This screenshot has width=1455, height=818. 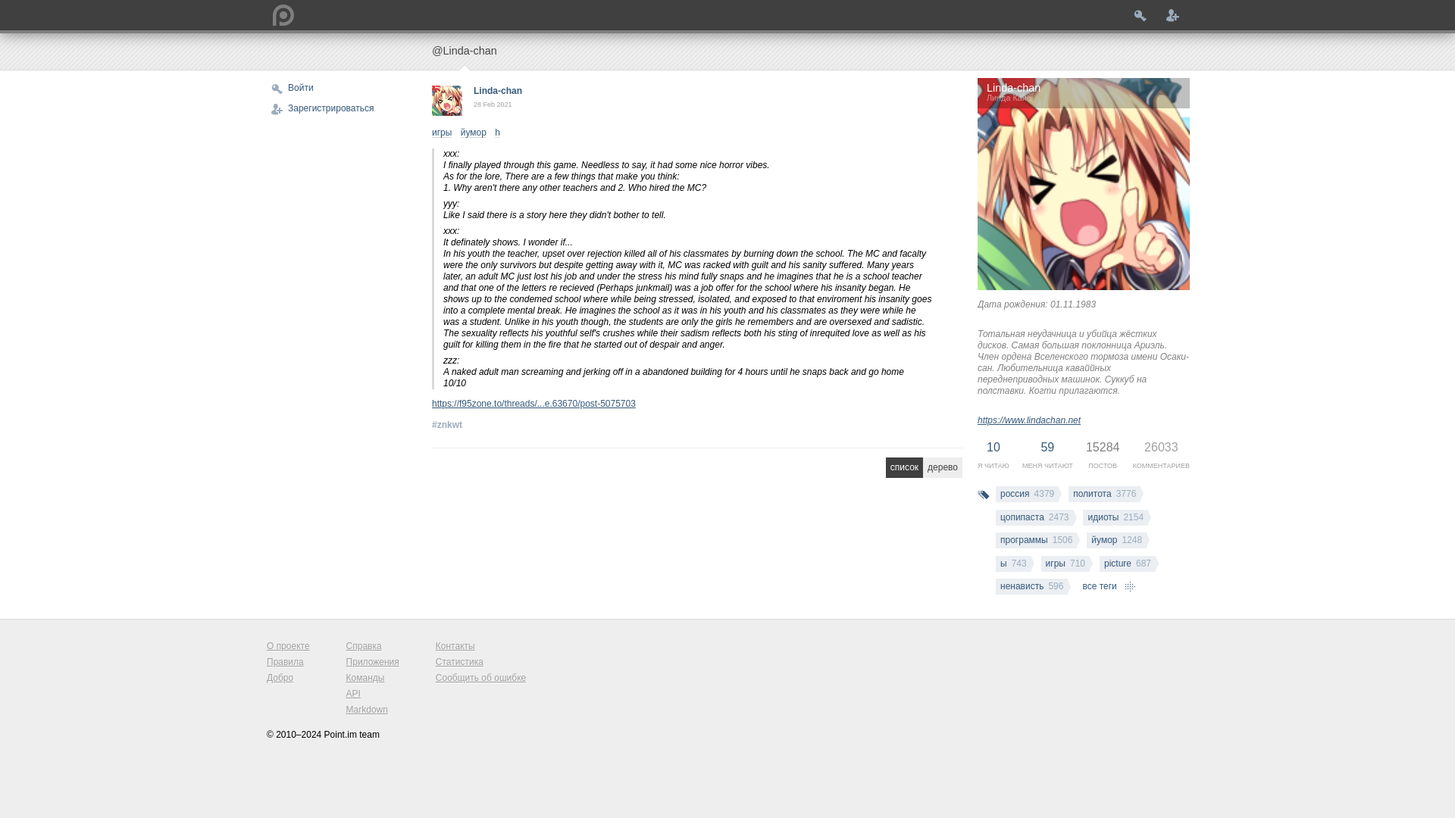 I want to click on Linda-chan, so click(x=498, y=91).